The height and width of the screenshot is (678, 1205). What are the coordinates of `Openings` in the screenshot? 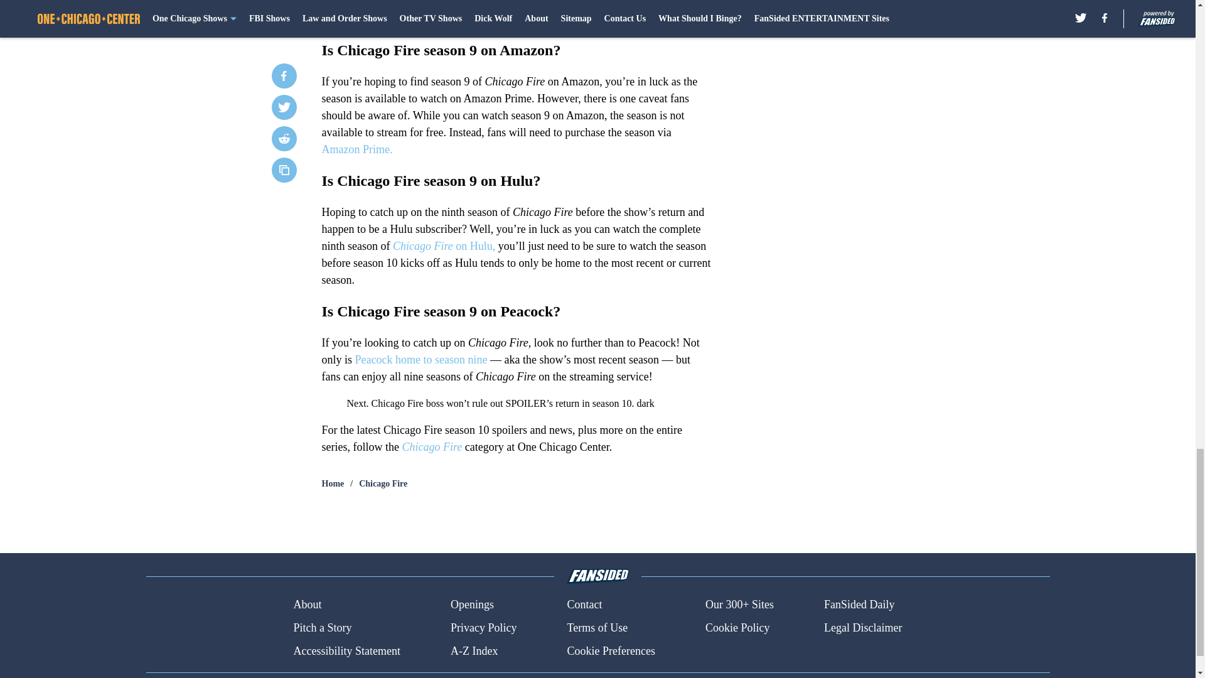 It's located at (472, 605).